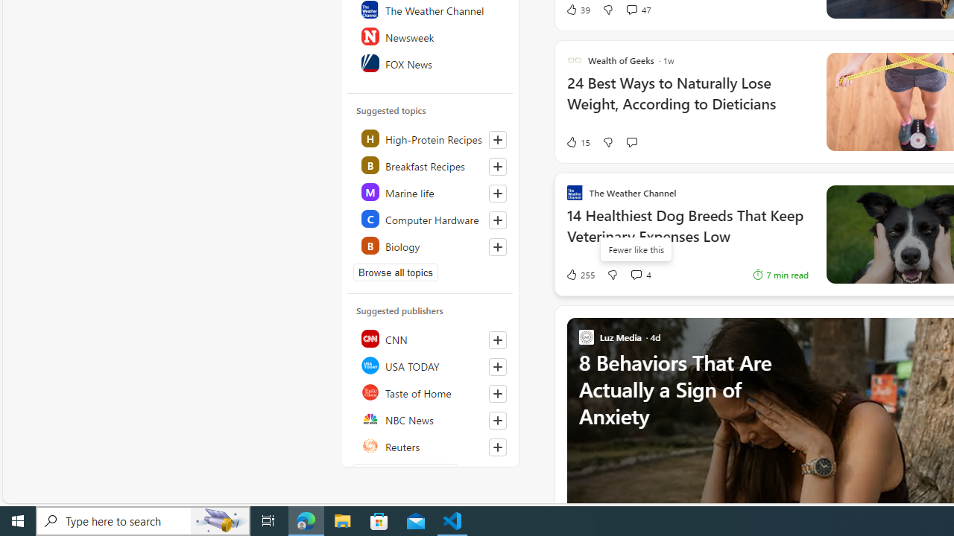  What do you see at coordinates (431, 36) in the screenshot?
I see `Newsweek` at bounding box center [431, 36].